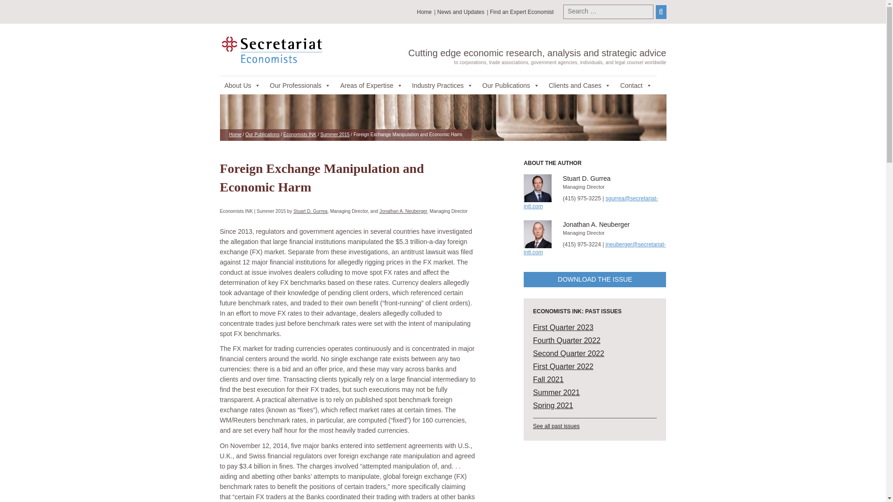 This screenshot has height=502, width=893. I want to click on Our Professionals, so click(300, 85).